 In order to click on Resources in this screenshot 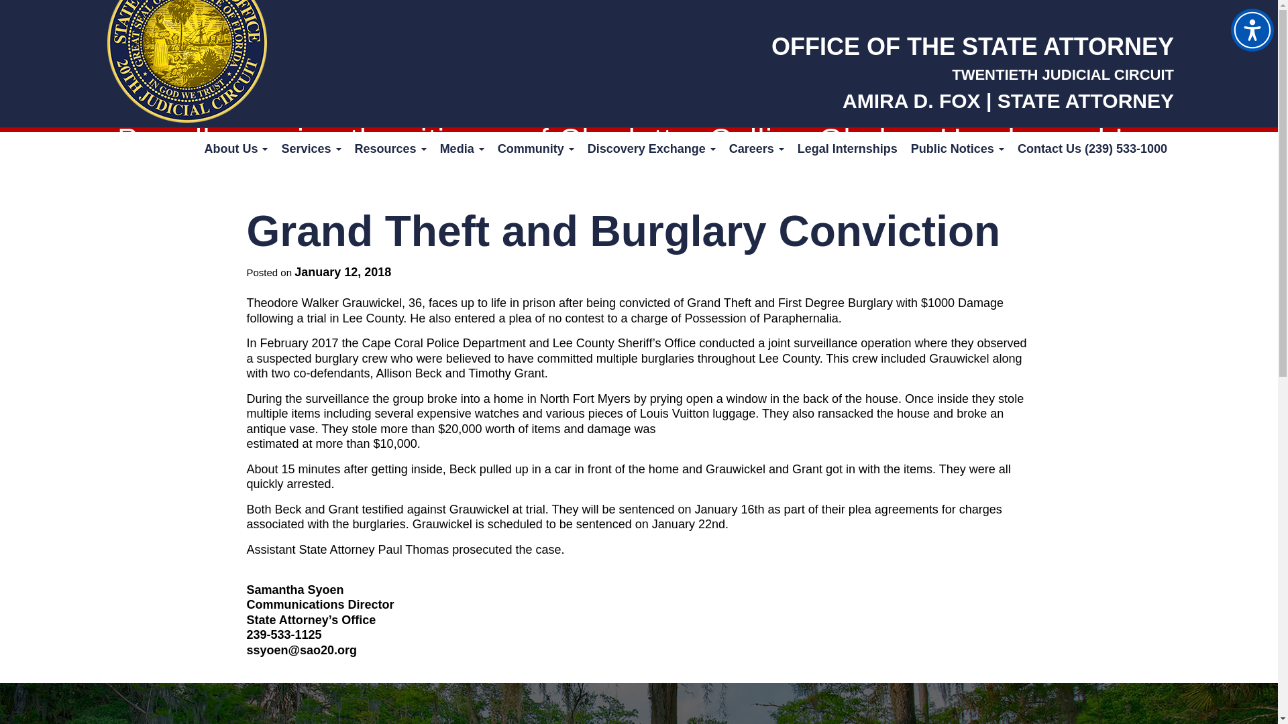, I will do `click(390, 149)`.